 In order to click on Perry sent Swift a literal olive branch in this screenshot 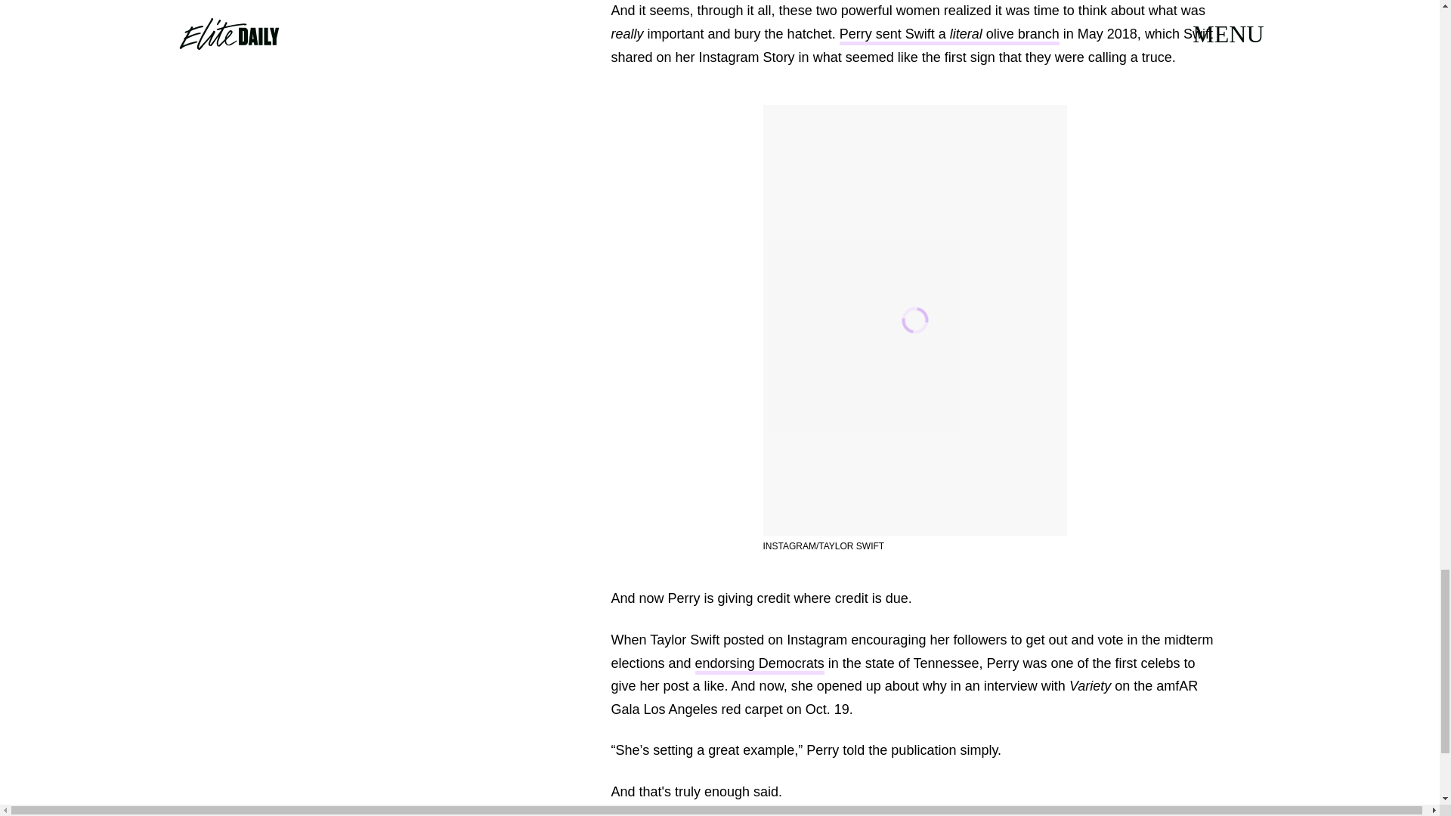, I will do `click(949, 36)`.